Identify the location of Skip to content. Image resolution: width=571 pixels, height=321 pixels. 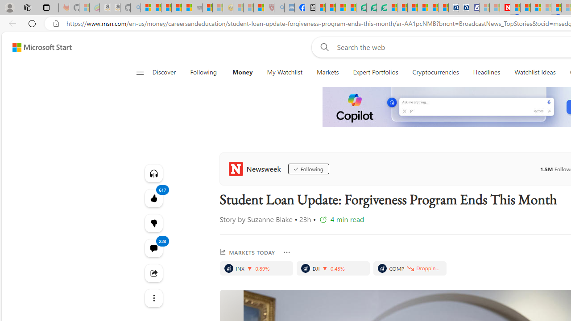
(38, 47).